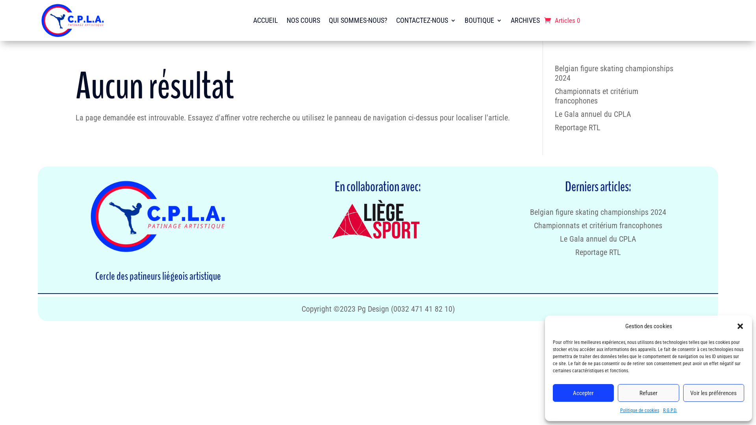 The height and width of the screenshot is (425, 756). I want to click on Politique de cookies, so click(639, 410).